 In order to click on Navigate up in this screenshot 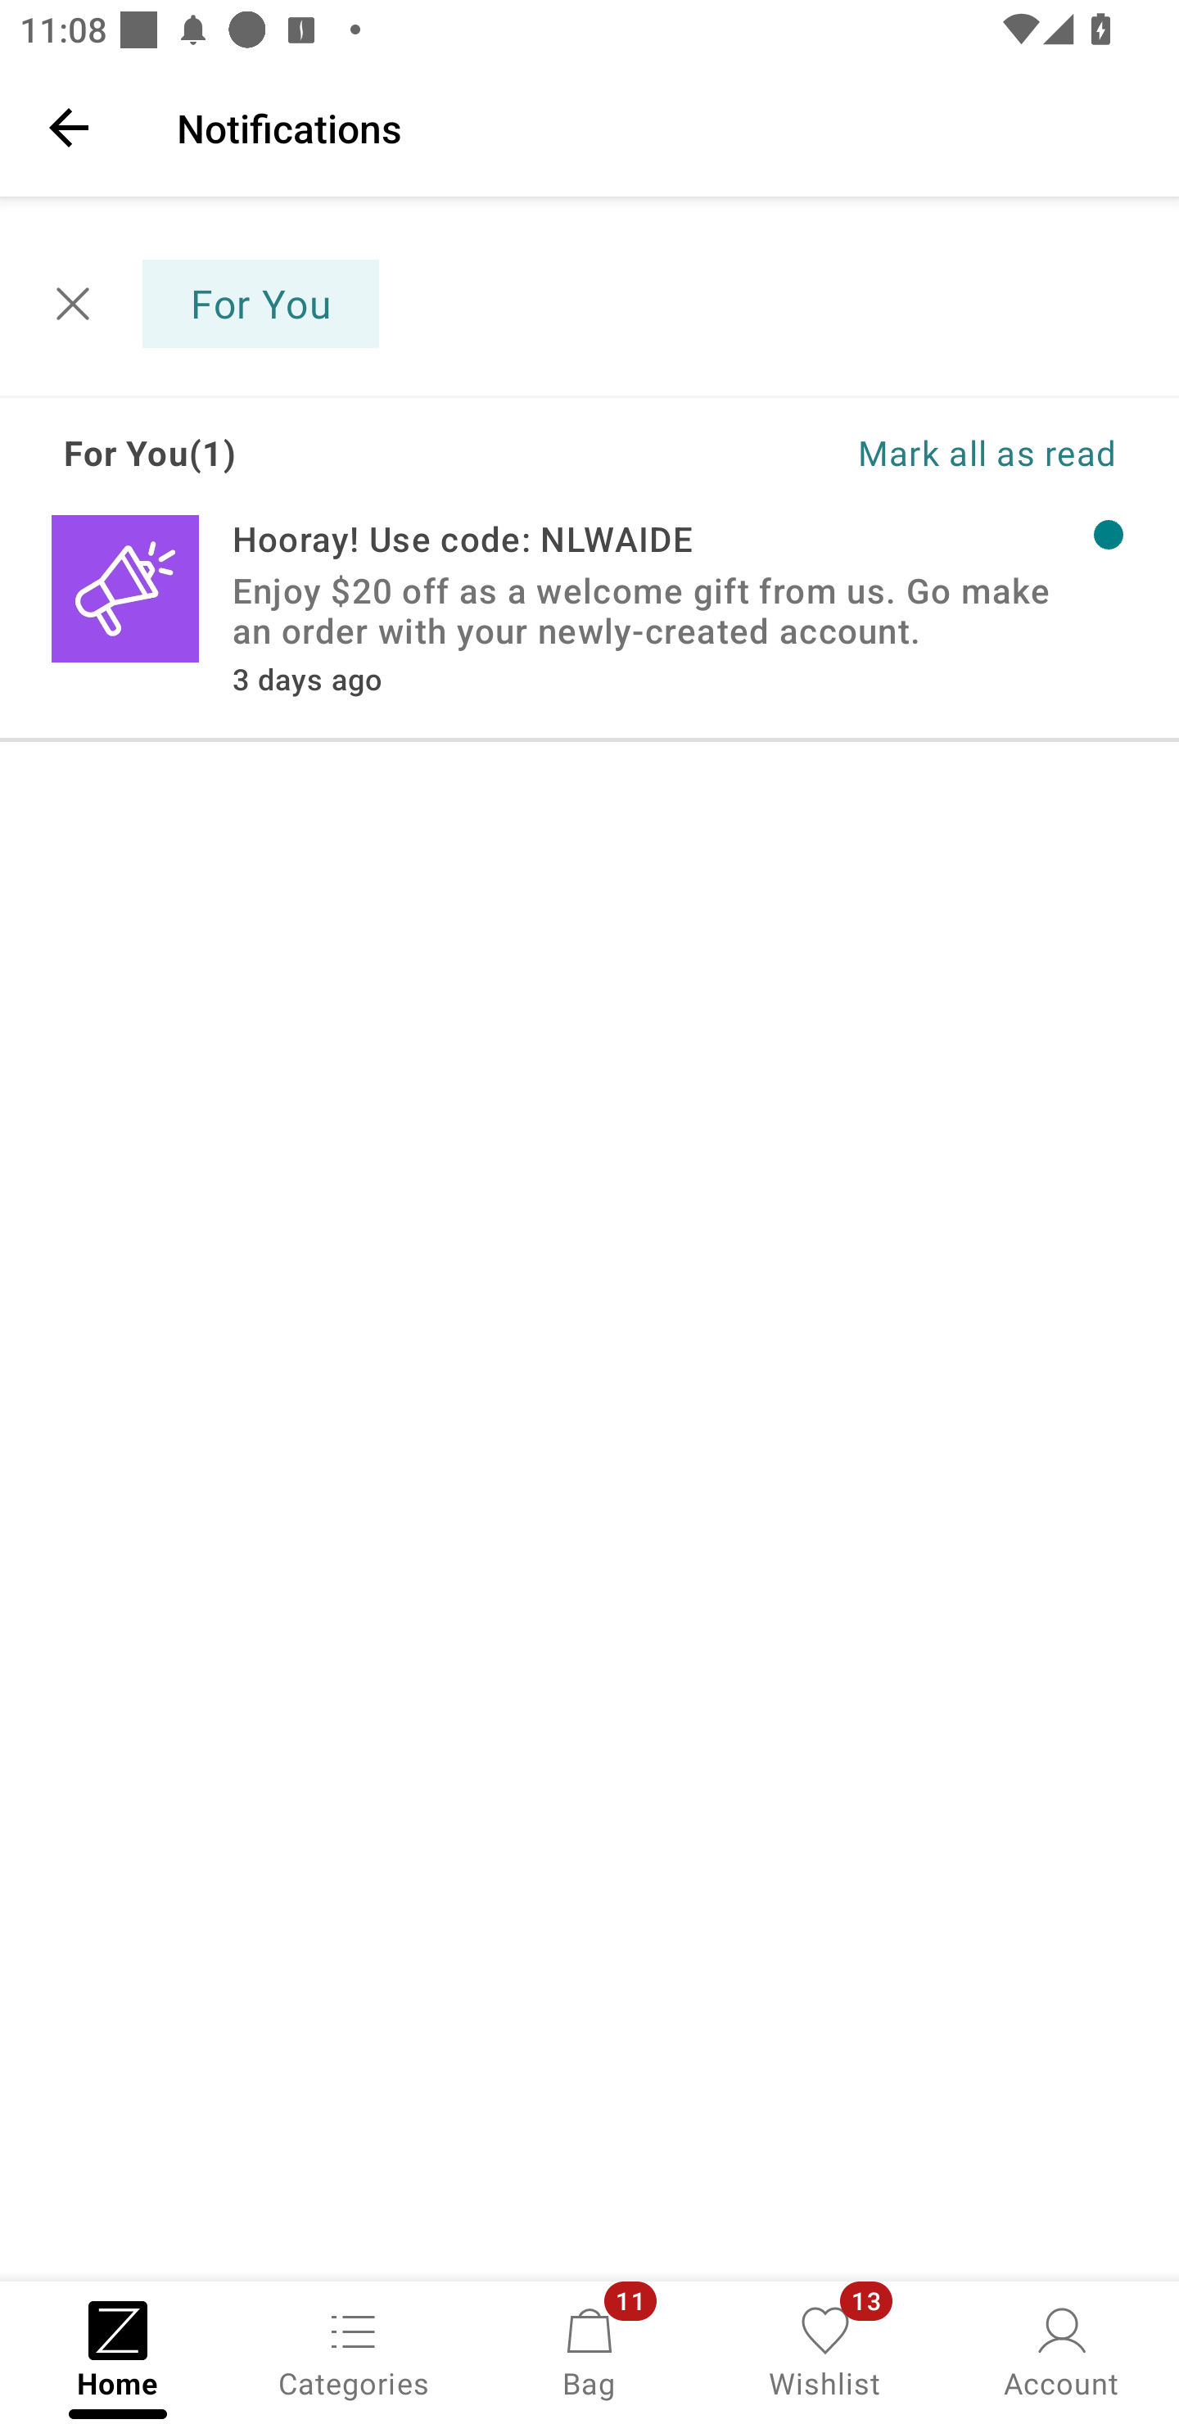, I will do `click(69, 127)`.